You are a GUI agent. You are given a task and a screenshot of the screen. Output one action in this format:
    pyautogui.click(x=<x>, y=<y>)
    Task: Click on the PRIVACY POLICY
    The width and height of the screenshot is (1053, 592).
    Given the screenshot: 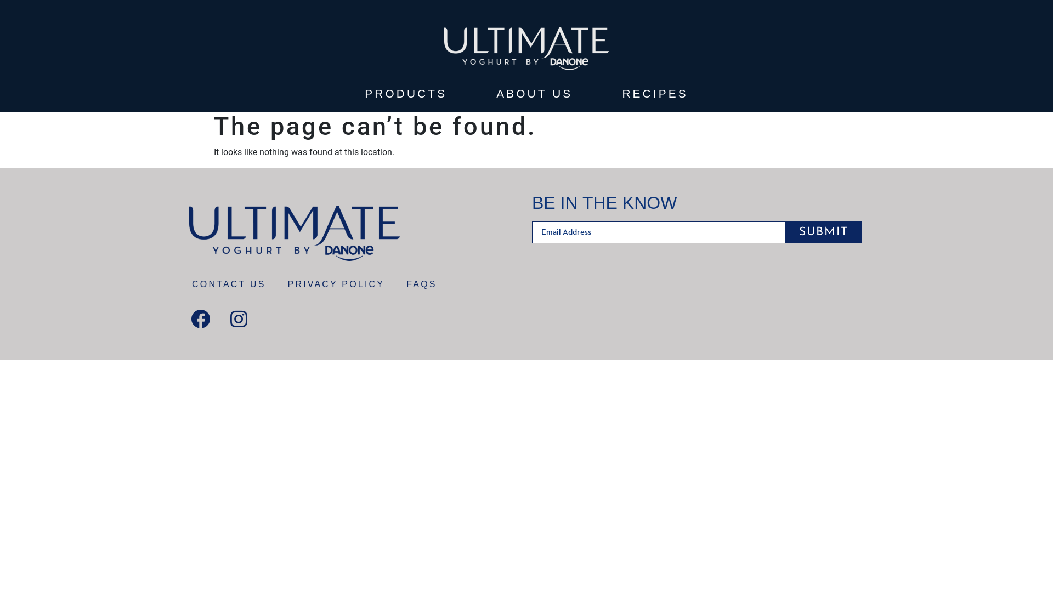 What is the action you would take?
    pyautogui.click(x=336, y=284)
    